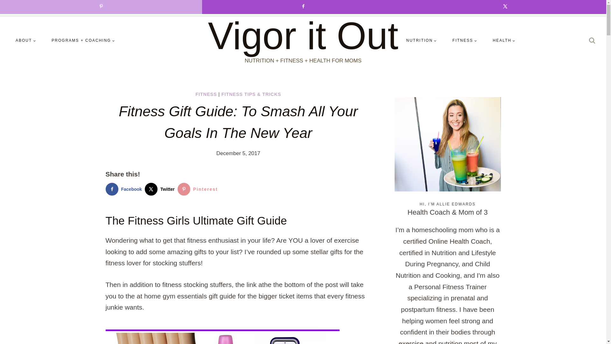  Describe the element at coordinates (423, 8) in the screenshot. I see `Get it free for a limited time!` at that location.